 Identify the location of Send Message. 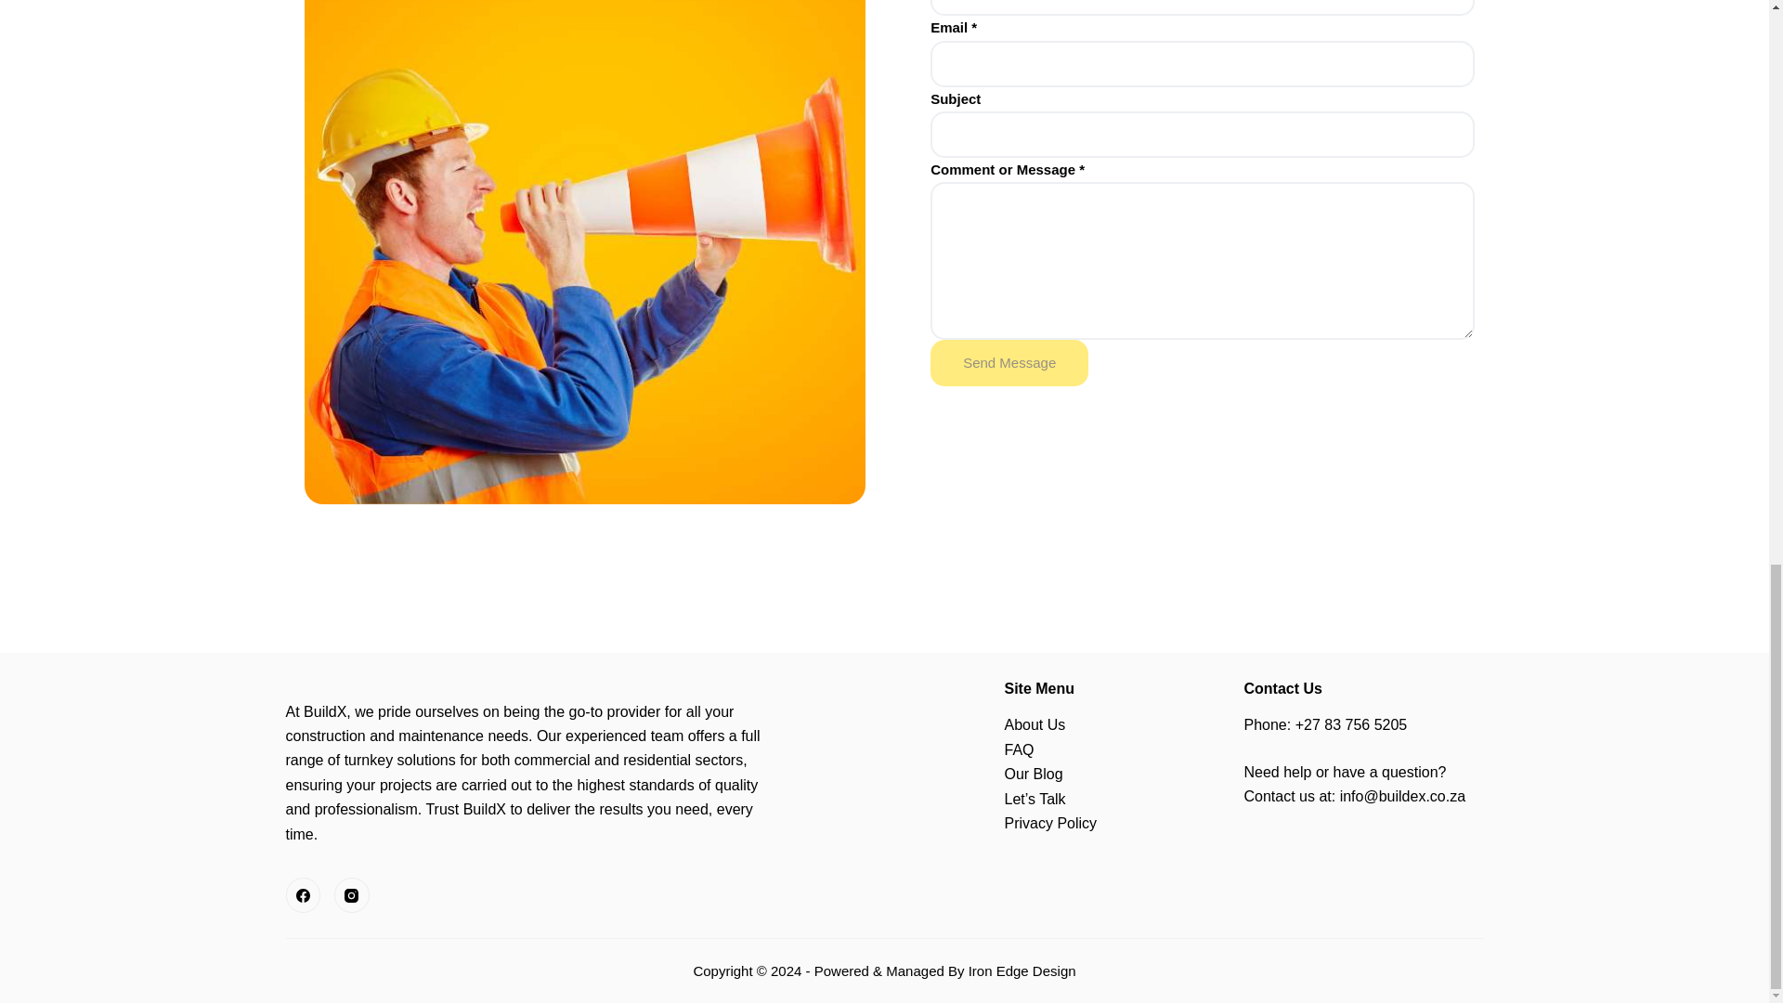
(1009, 362).